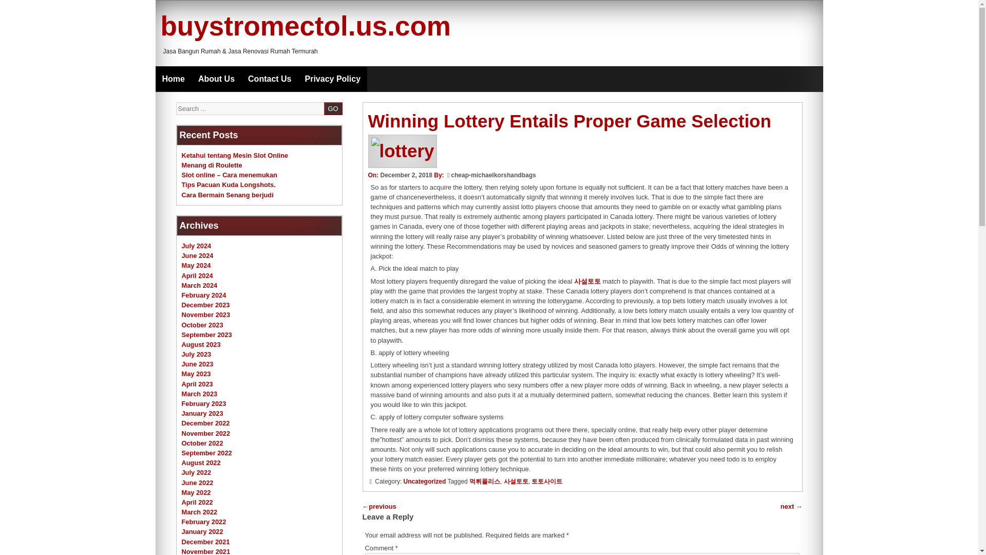 Image resolution: width=986 pixels, height=555 pixels. What do you see at coordinates (493, 175) in the screenshot?
I see `cheap-michaelkorshandbags` at bounding box center [493, 175].